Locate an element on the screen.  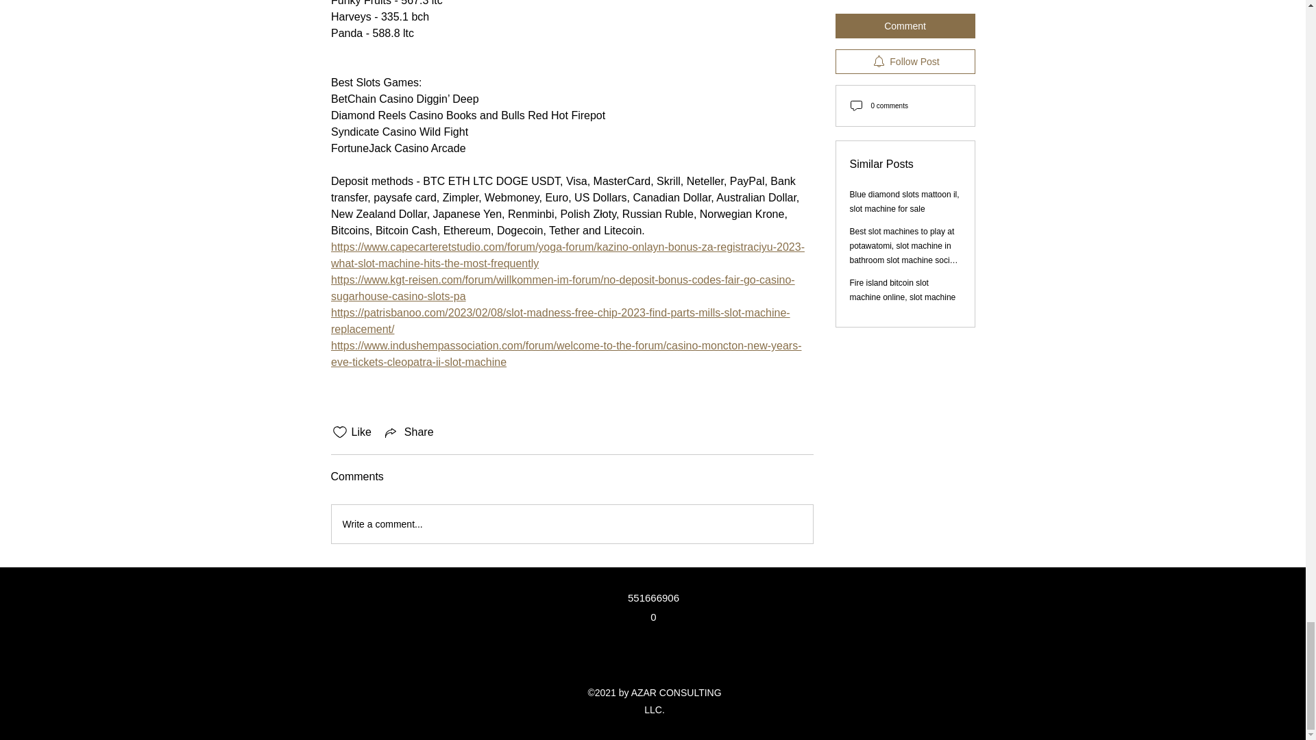
Write a comment... is located at coordinates (572, 523).